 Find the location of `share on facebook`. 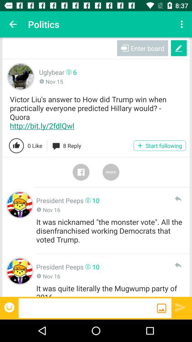

share on facebook is located at coordinates (81, 172).